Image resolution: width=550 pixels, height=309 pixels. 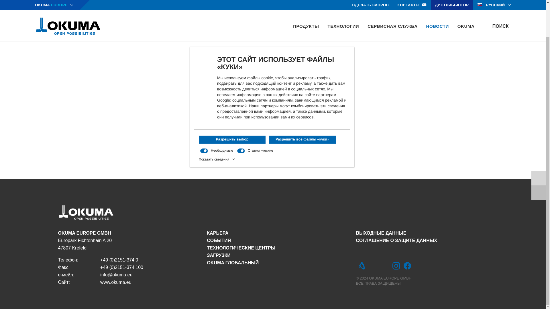 What do you see at coordinates (204, 113) in the screenshot?
I see `on` at bounding box center [204, 113].